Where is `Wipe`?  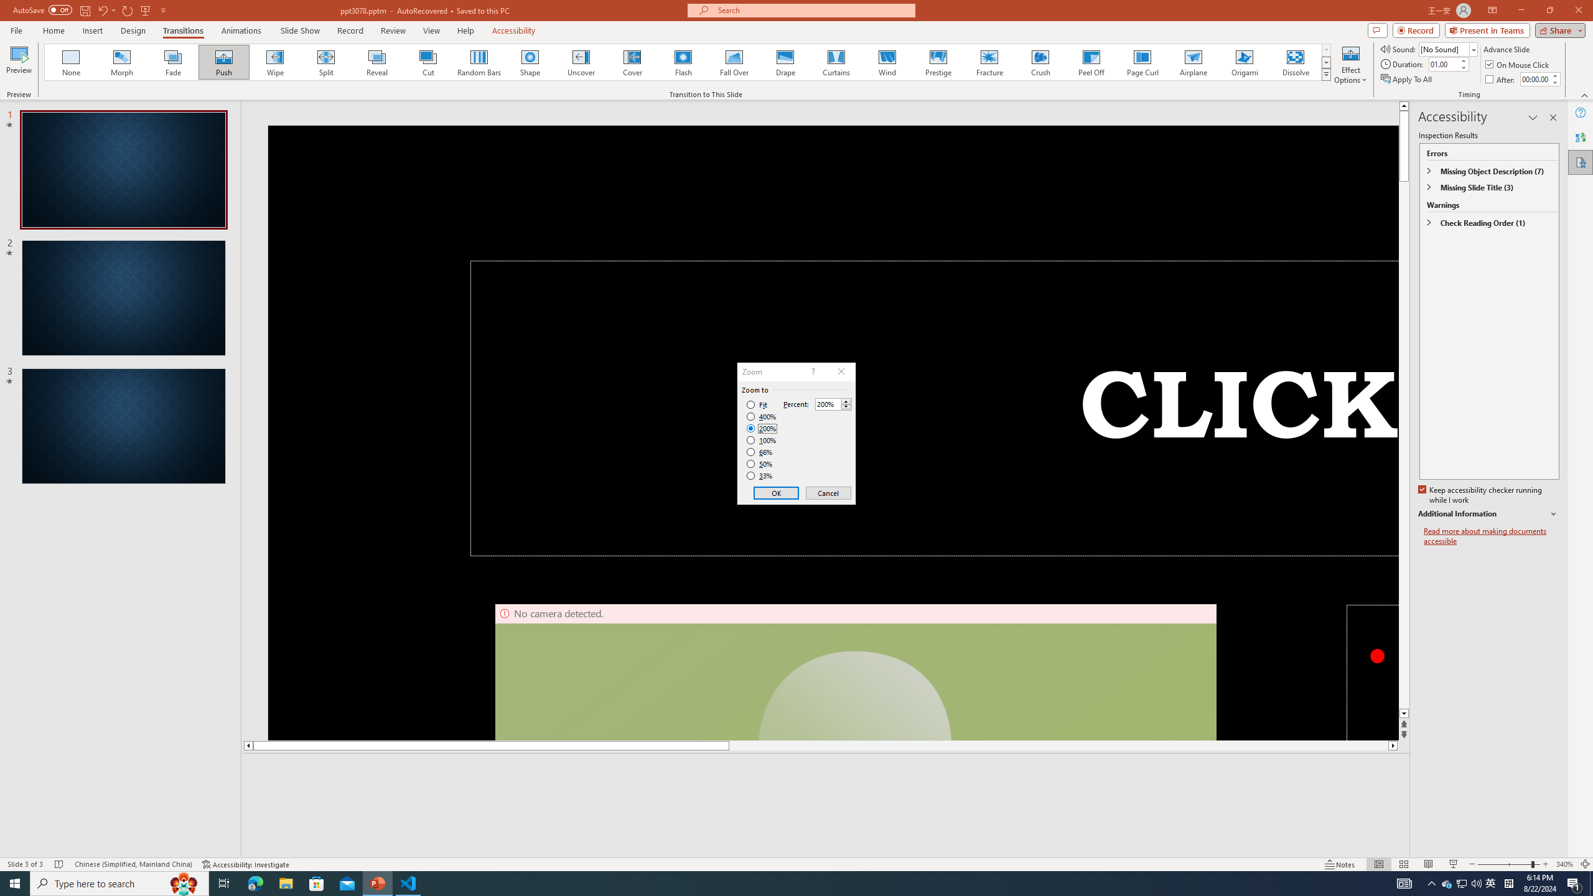
Wipe is located at coordinates (275, 62).